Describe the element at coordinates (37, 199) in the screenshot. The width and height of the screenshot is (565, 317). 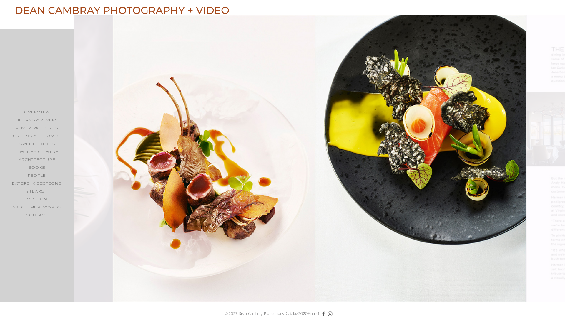
I see `MOTION` at that location.